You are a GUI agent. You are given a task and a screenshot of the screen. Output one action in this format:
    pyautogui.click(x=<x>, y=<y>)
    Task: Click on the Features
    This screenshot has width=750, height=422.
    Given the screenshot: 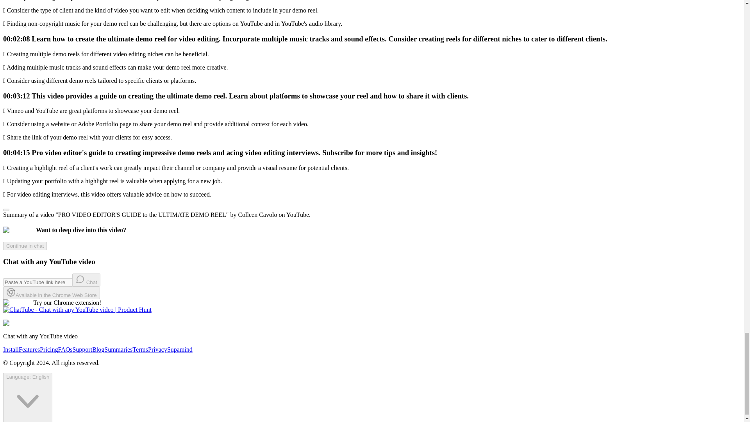 What is the action you would take?
    pyautogui.click(x=29, y=349)
    